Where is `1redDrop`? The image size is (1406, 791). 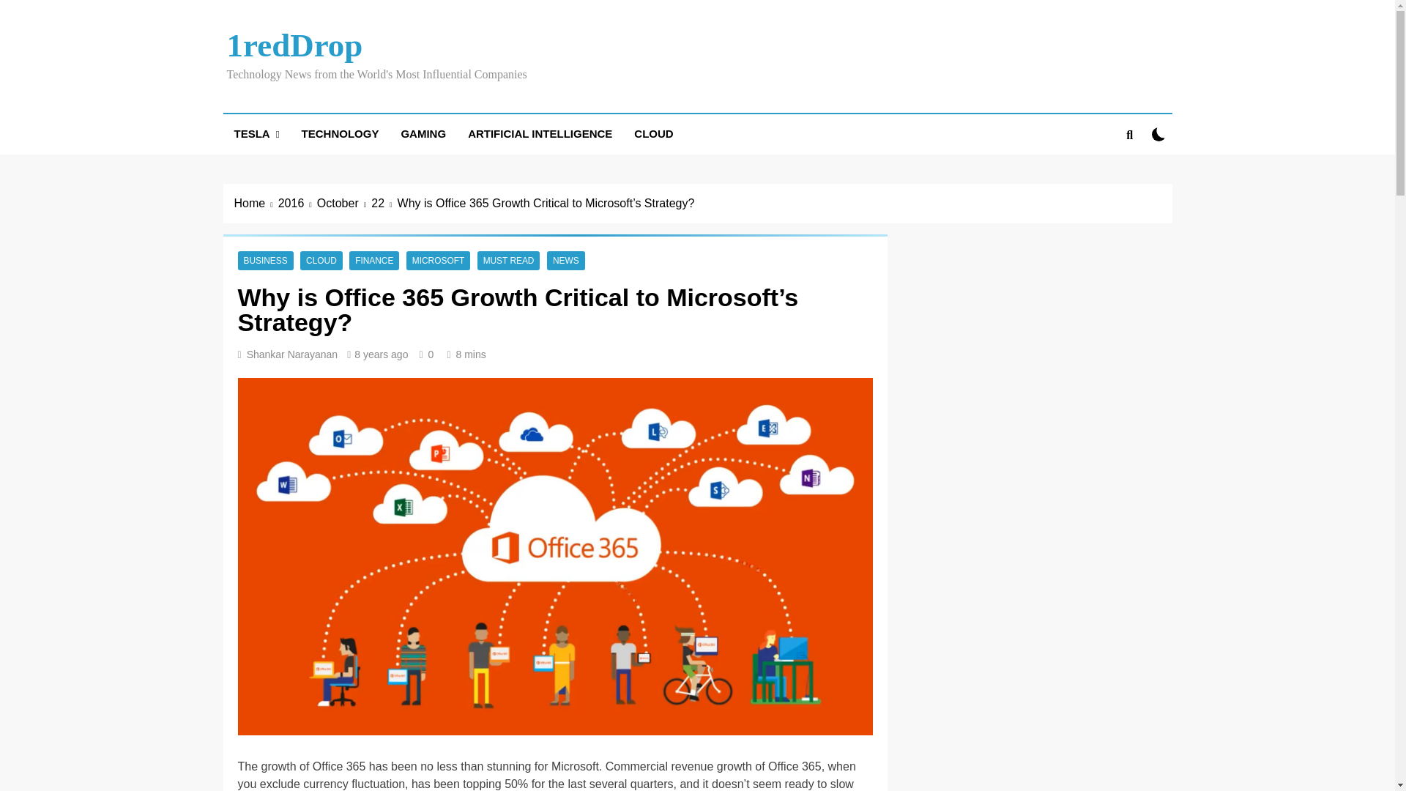 1redDrop is located at coordinates (294, 45).